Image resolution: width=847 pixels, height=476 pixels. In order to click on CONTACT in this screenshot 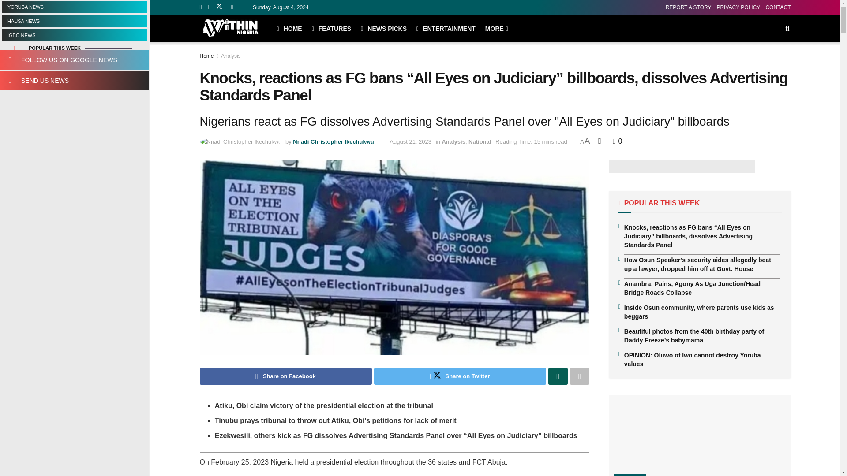, I will do `click(778, 7)`.